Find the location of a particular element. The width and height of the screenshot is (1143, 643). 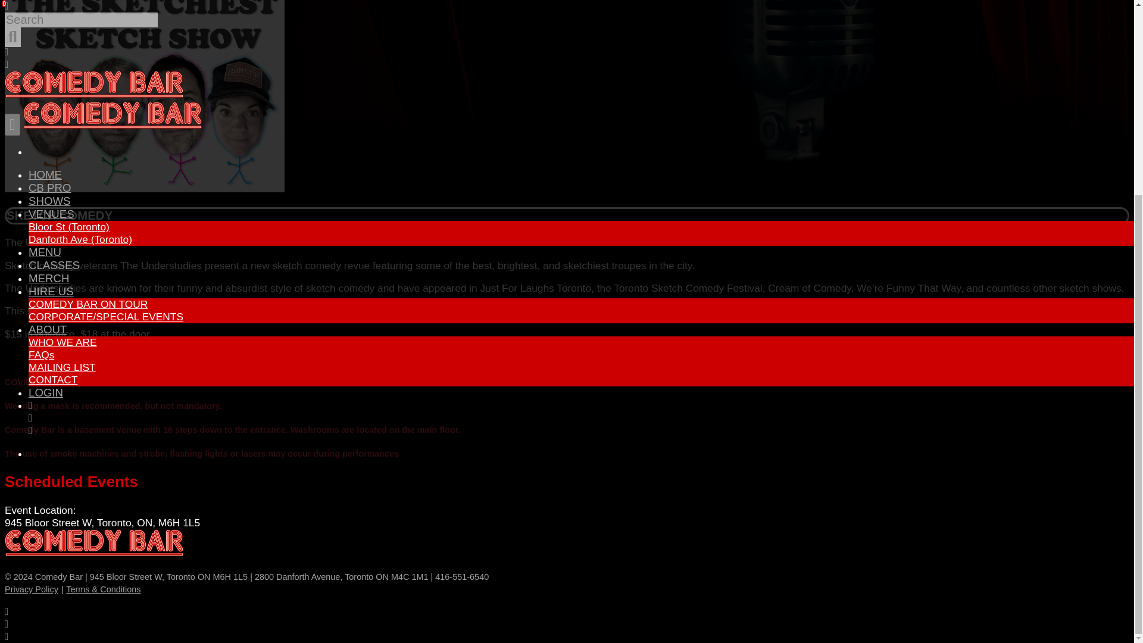

COMEDY BAR ON TOUR is located at coordinates (88, 31).